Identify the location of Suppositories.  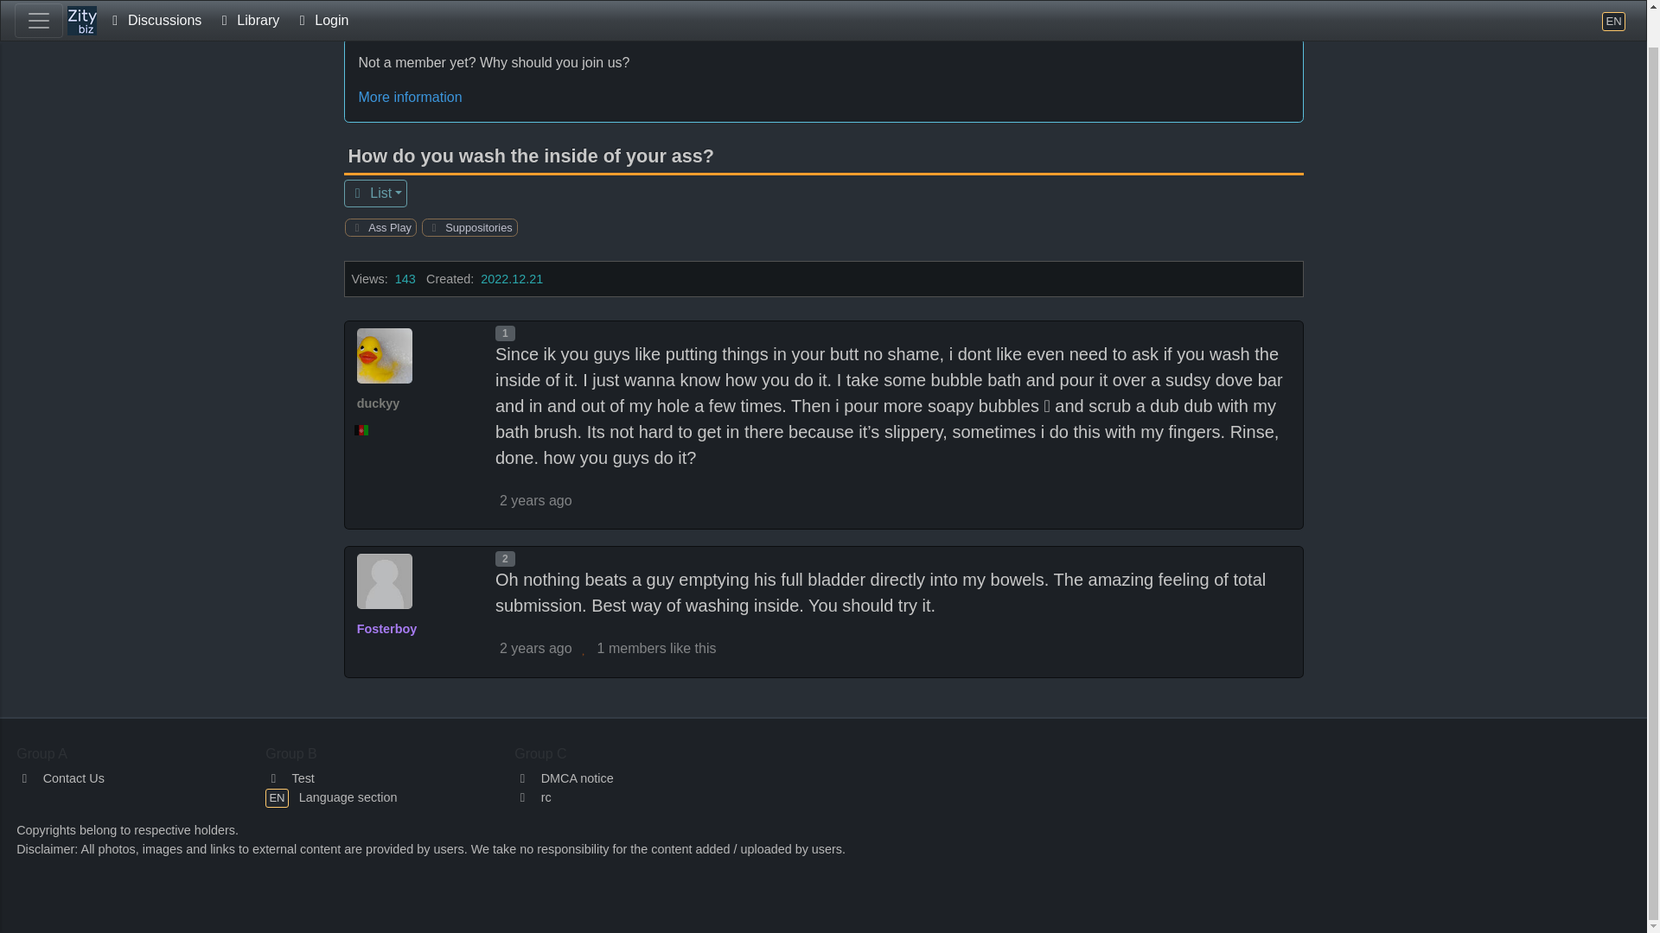
(294, 19).